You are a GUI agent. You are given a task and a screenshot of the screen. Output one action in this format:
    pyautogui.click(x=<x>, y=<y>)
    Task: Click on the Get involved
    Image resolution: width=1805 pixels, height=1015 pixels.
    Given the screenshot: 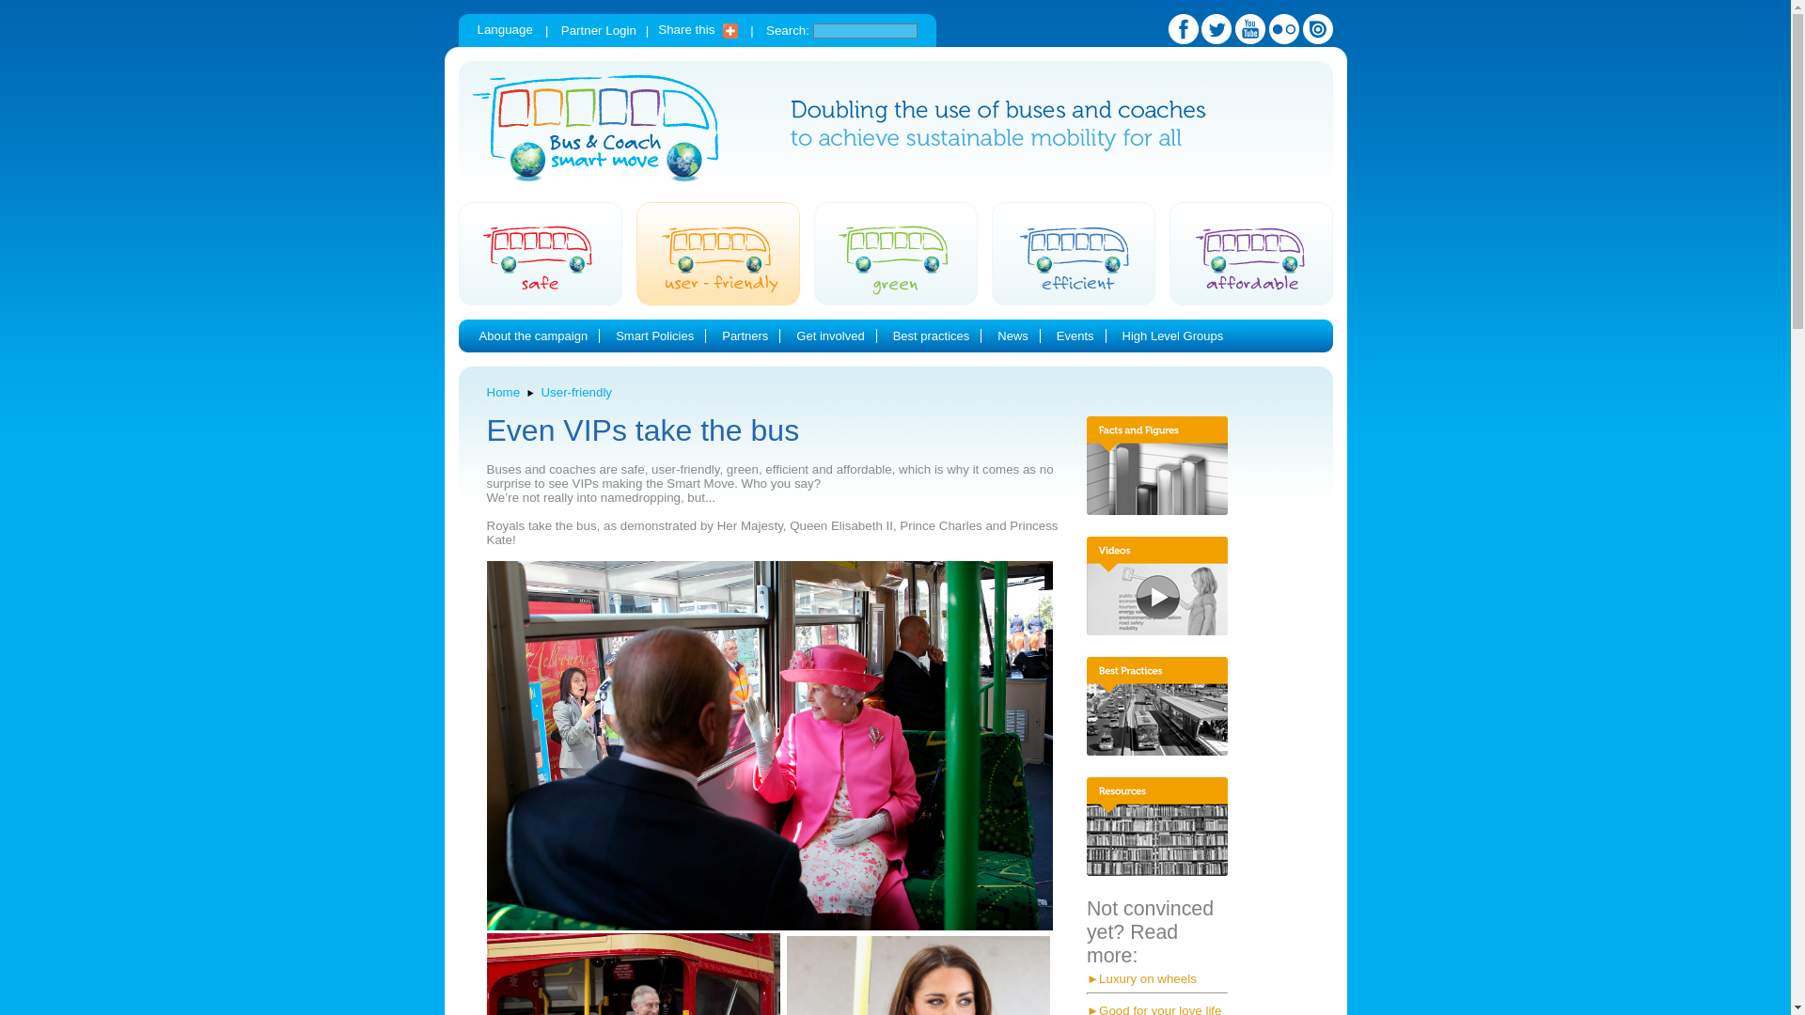 What is the action you would take?
    pyautogui.click(x=829, y=336)
    